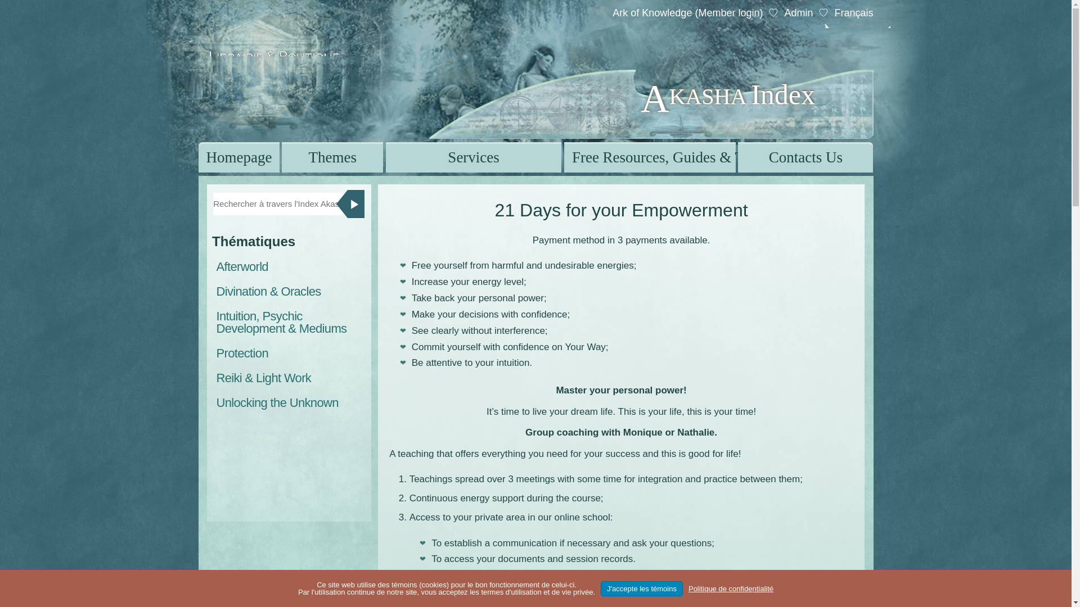 Image resolution: width=1080 pixels, height=607 pixels. What do you see at coordinates (238, 157) in the screenshot?
I see `Homepage` at bounding box center [238, 157].